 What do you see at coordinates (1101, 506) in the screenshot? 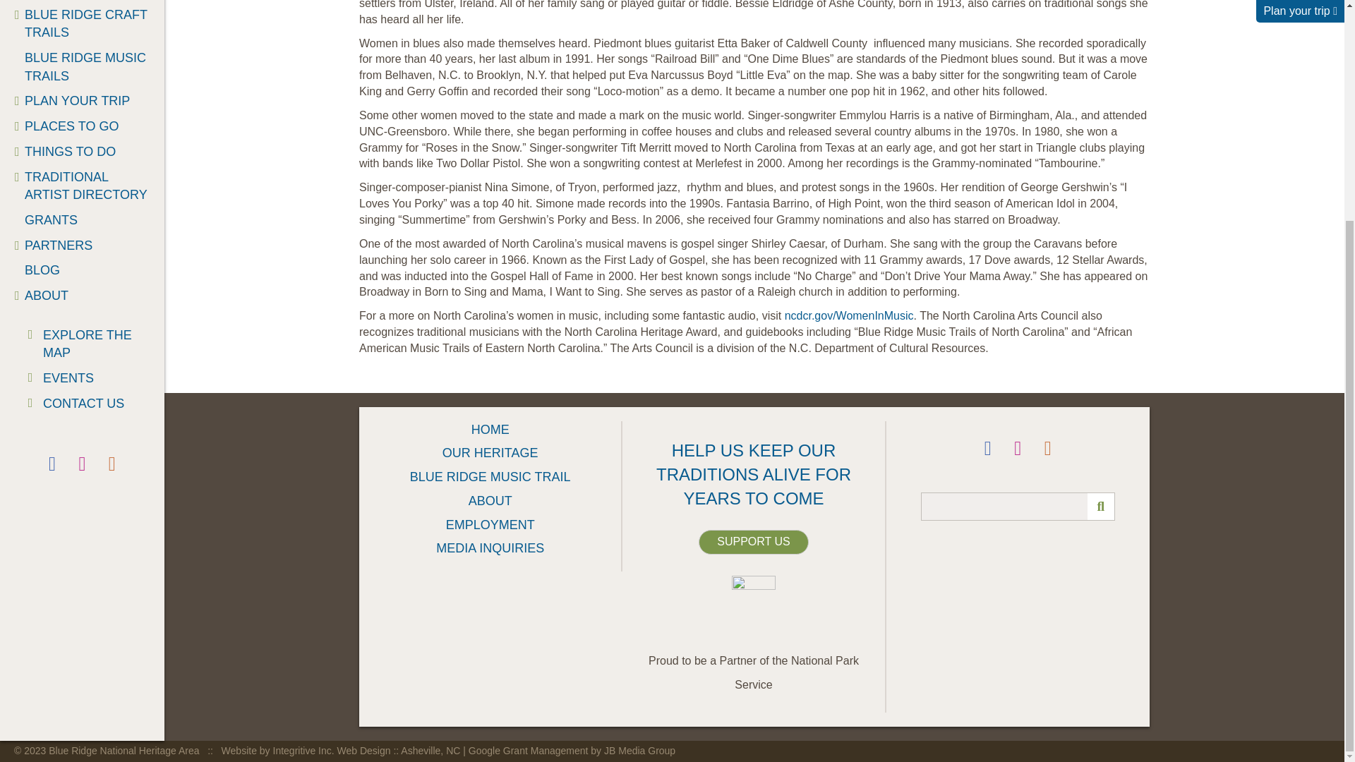
I see `Search Submit` at bounding box center [1101, 506].